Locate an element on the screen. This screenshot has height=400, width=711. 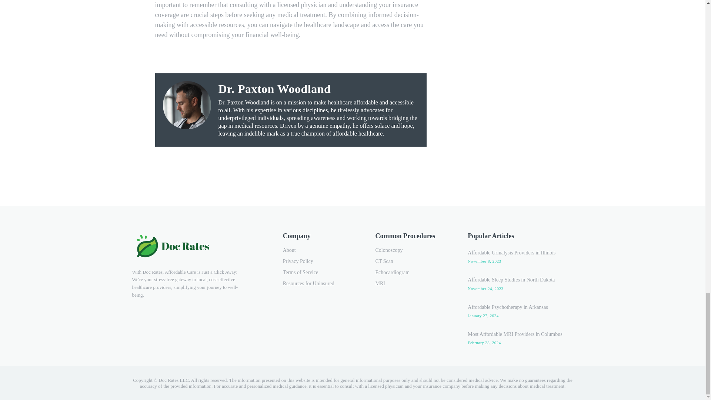
Echocardiogram is located at coordinates (413, 273).